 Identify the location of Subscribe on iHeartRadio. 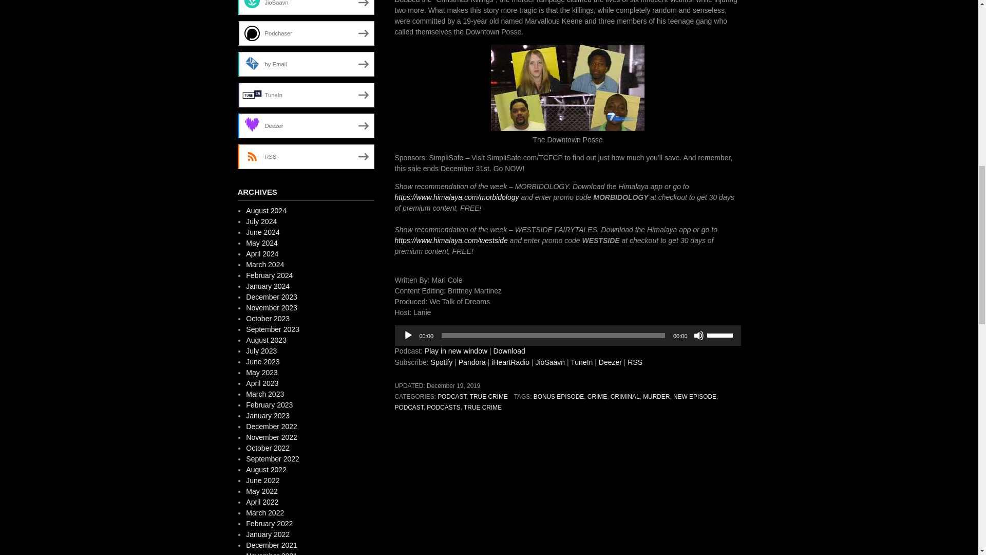
(510, 362).